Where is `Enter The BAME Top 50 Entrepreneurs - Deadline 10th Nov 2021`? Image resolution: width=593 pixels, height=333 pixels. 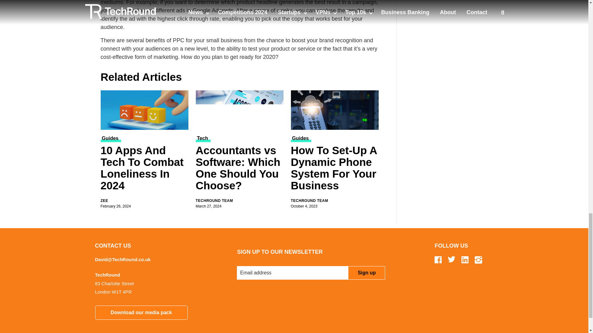 Enter The BAME Top 50 Entrepreneurs - Deadline 10th Nov 2021 is located at coordinates (451, 7).